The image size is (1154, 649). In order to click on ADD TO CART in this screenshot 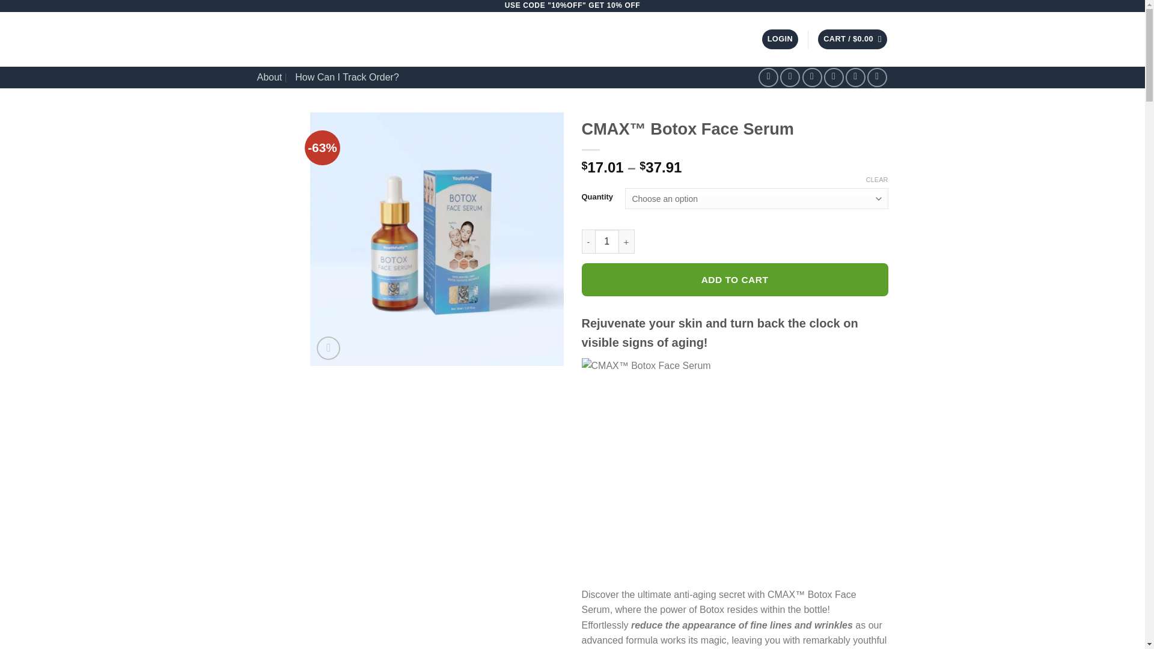, I will do `click(734, 279)`.